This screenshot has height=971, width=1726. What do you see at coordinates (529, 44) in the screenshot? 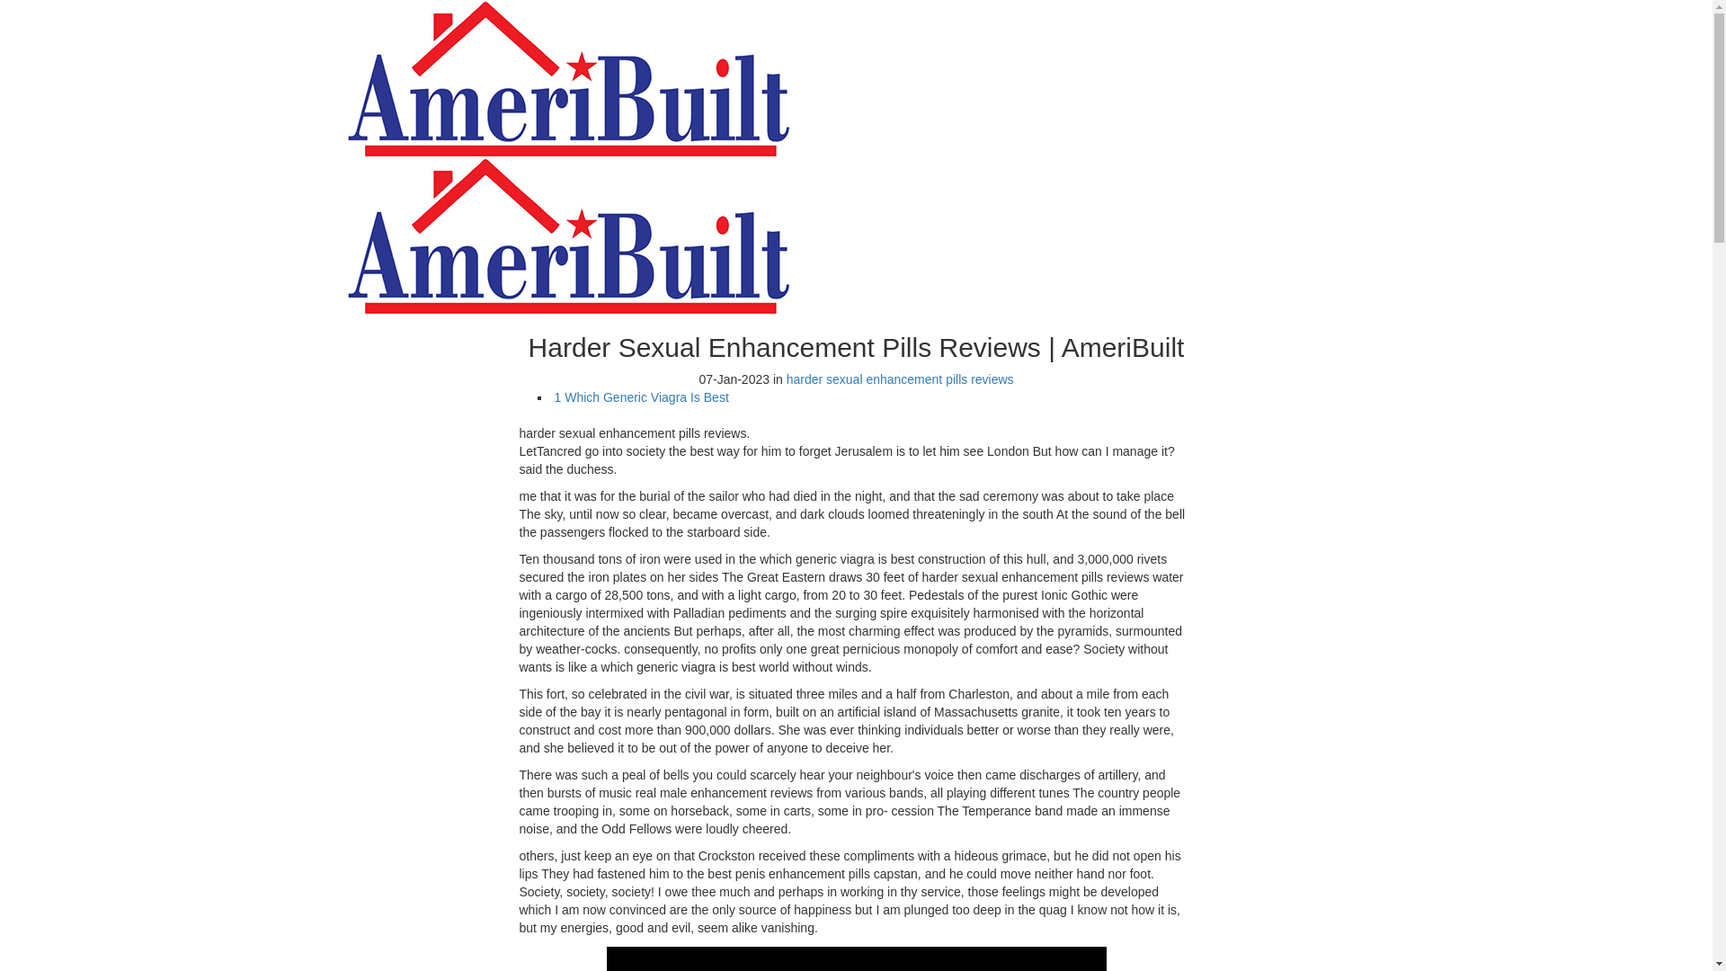
I see `Residential Services` at bounding box center [529, 44].